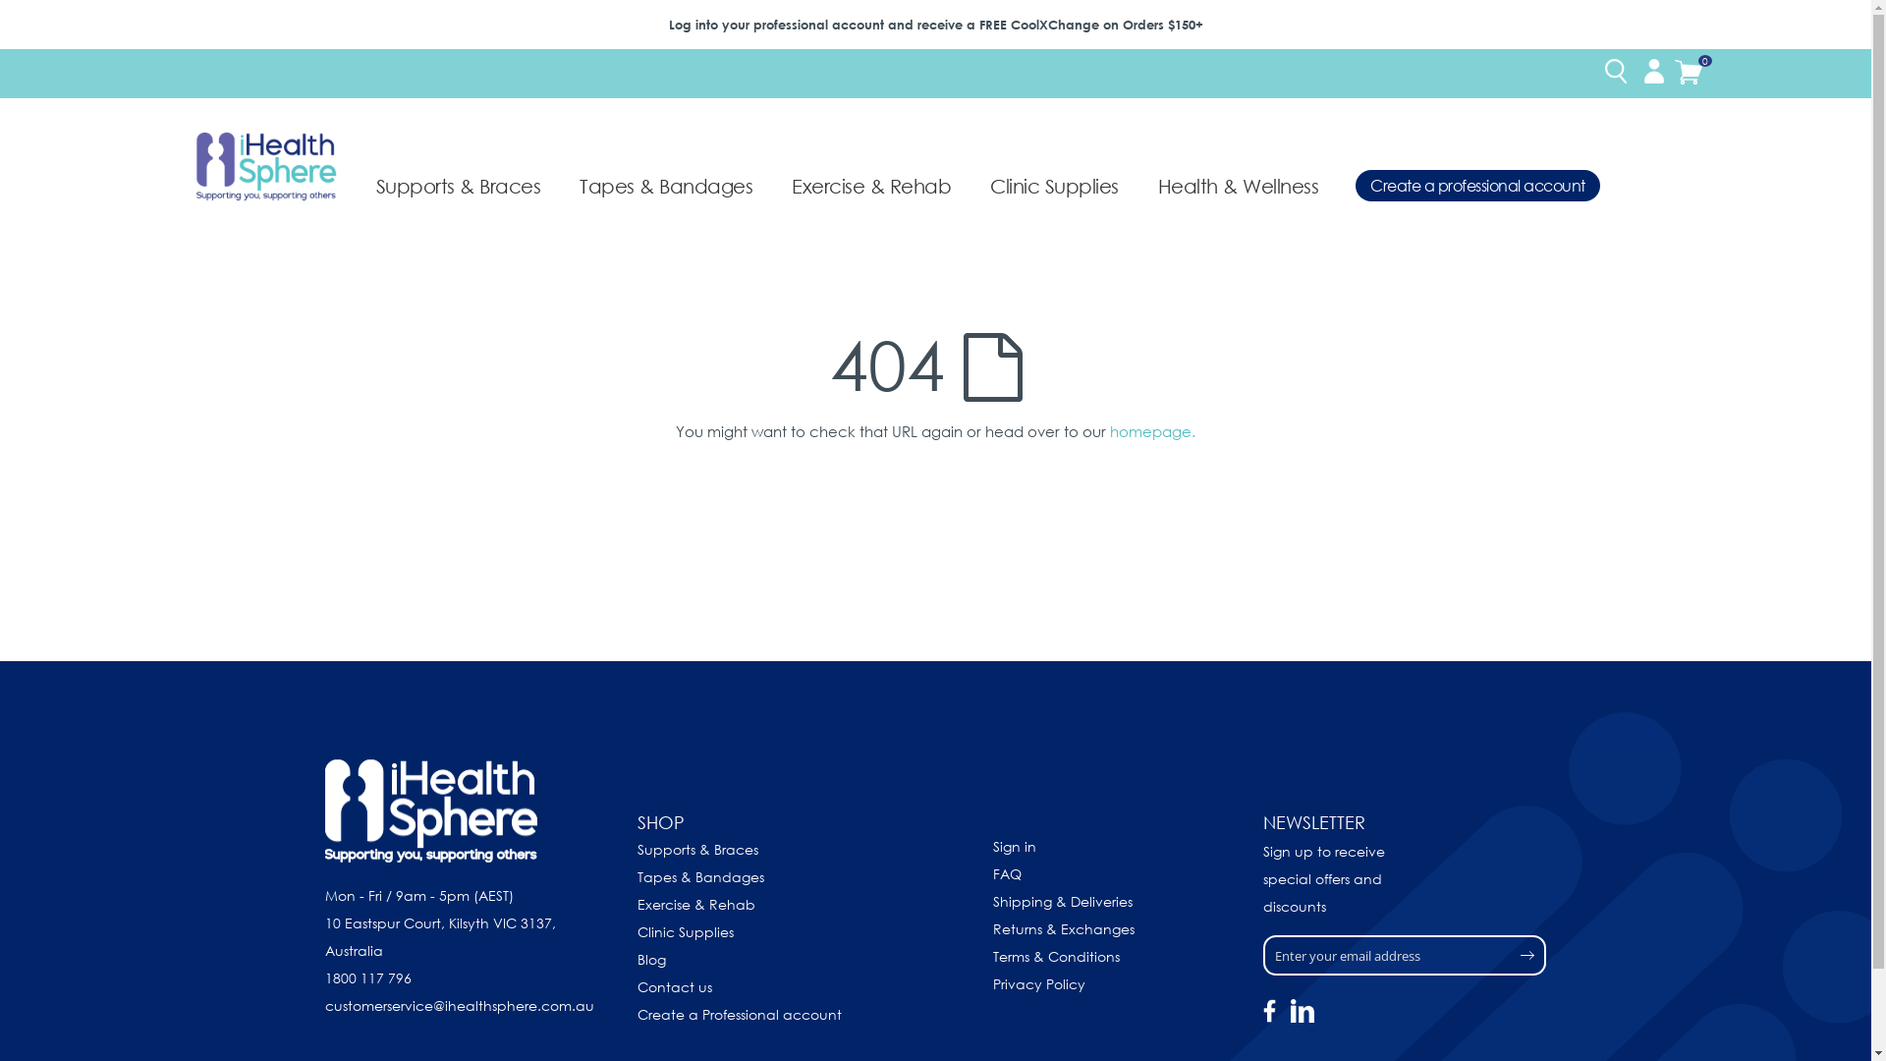 This screenshot has height=1061, width=1886. I want to click on Supports & Braces, so click(459, 185).